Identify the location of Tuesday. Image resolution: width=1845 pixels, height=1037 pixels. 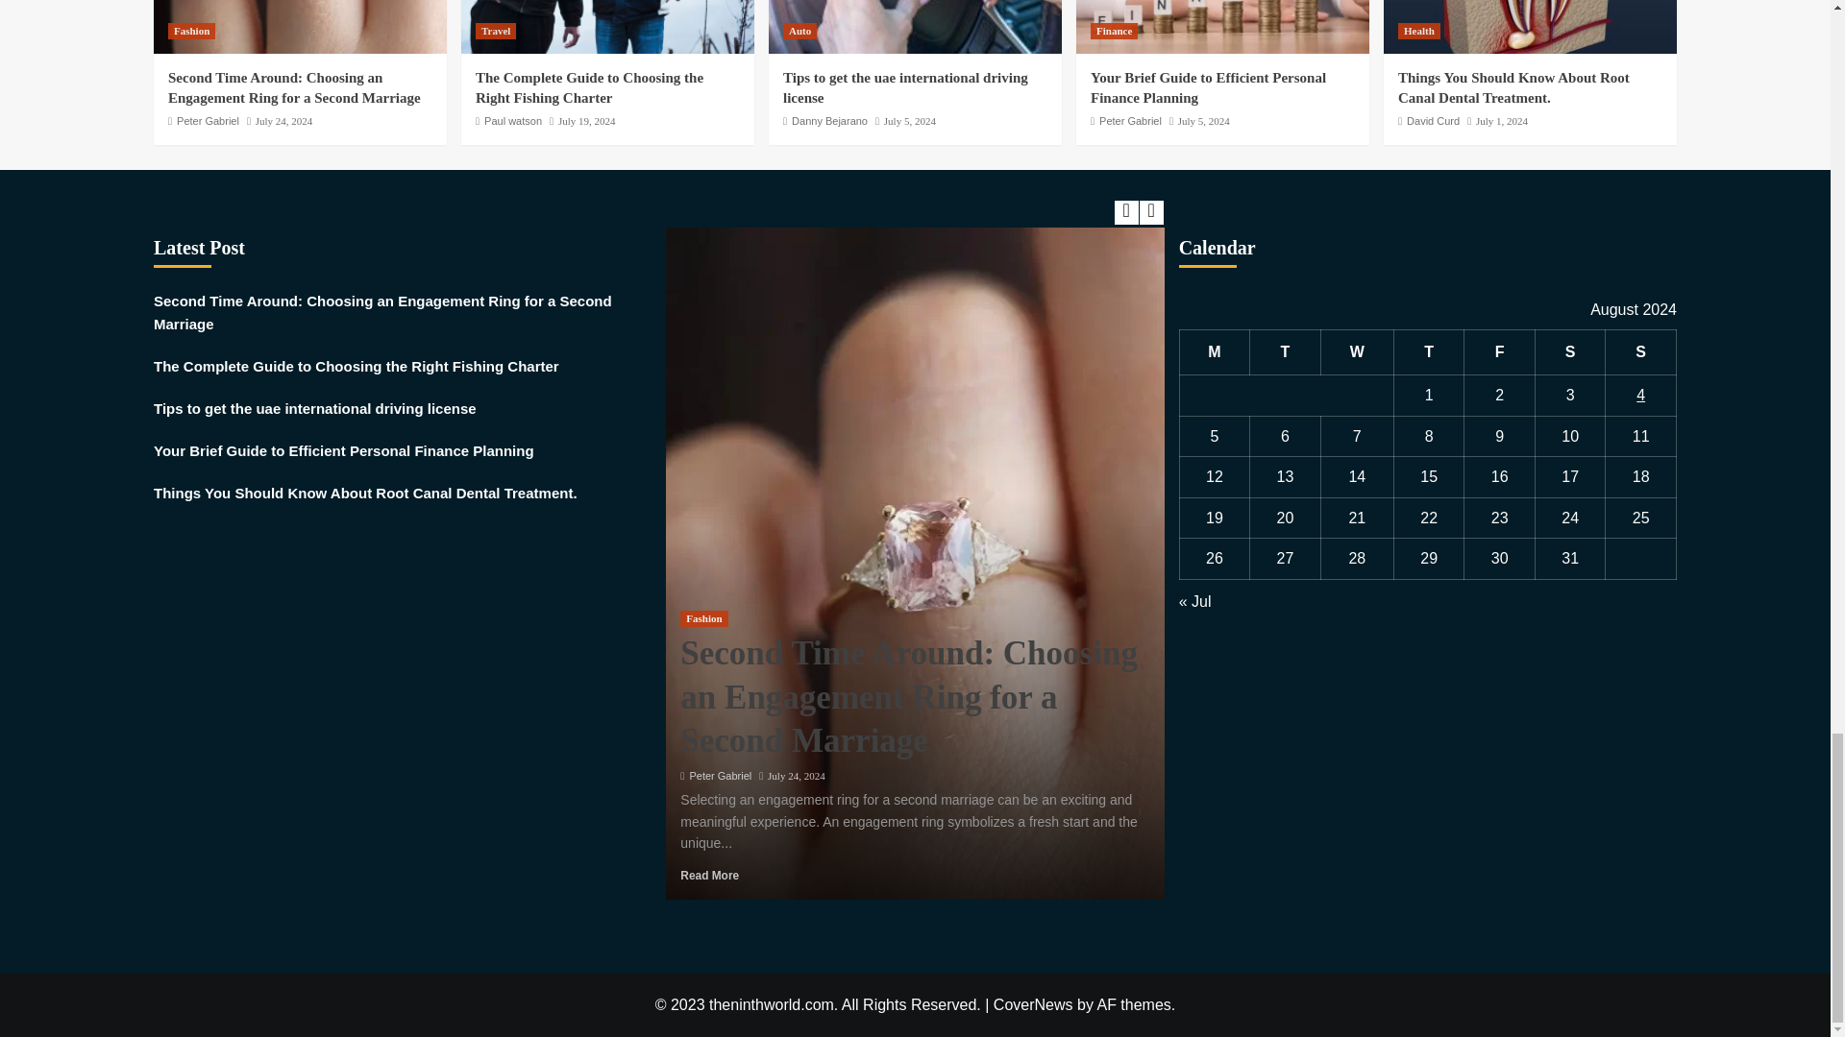
(1286, 352).